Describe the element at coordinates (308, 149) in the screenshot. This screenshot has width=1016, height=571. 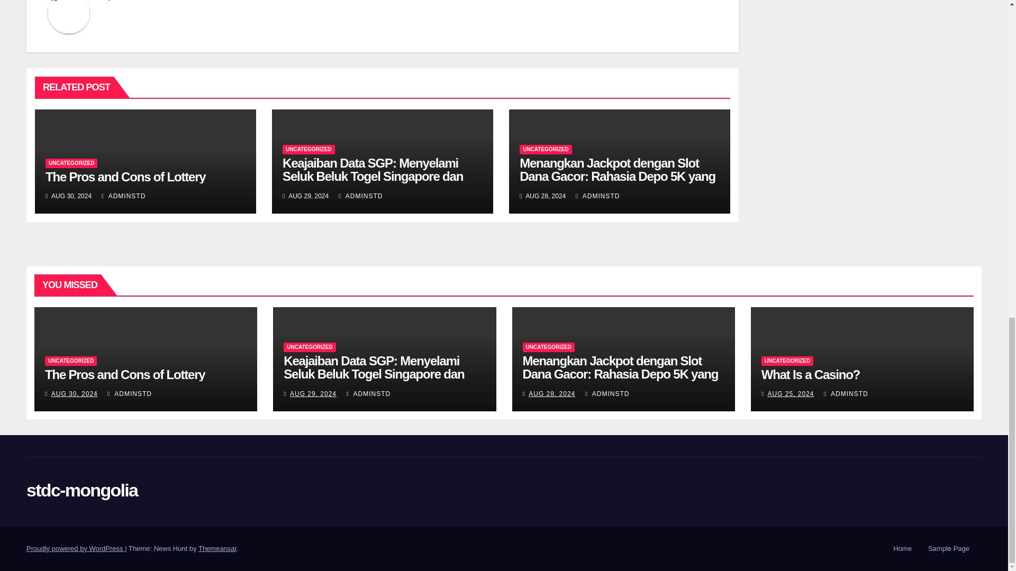
I see `UNCATEGORIZED` at that location.